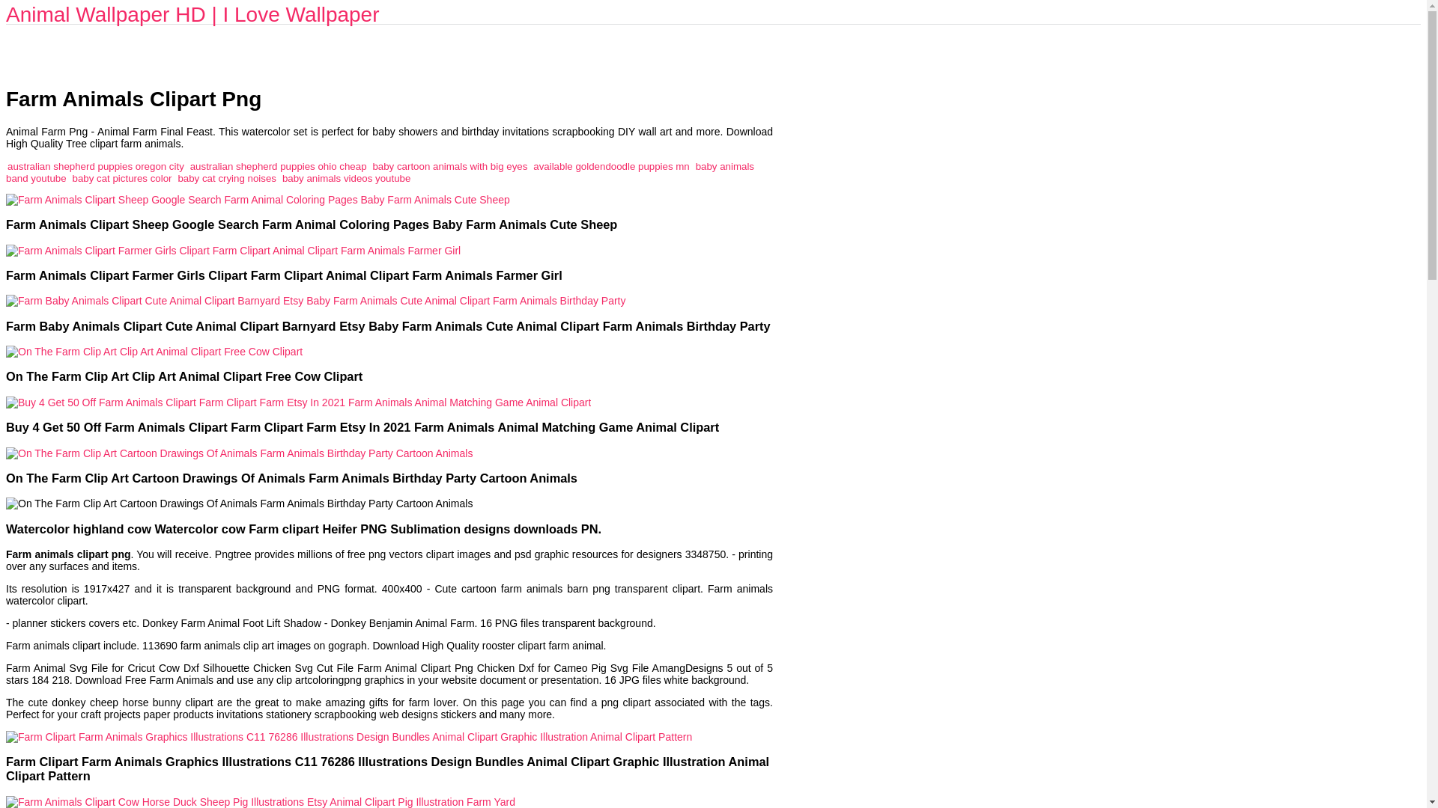  What do you see at coordinates (611, 166) in the screenshot?
I see `available goldendoodle puppies mn` at bounding box center [611, 166].